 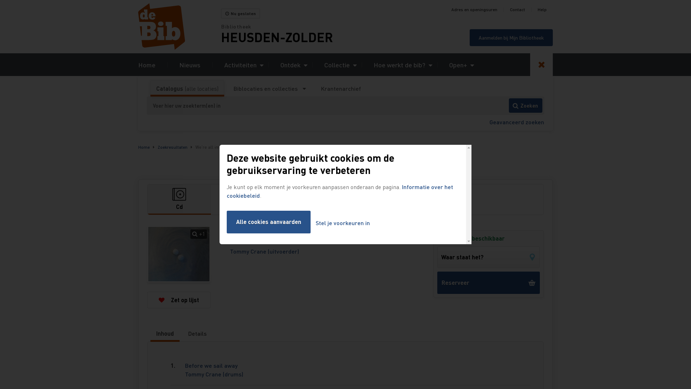 What do you see at coordinates (489, 257) in the screenshot?
I see `Waar staat het?` at bounding box center [489, 257].